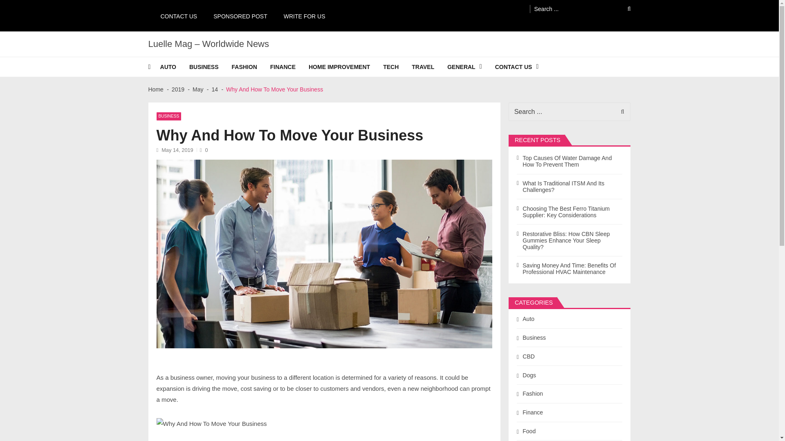  I want to click on TECH, so click(397, 67).